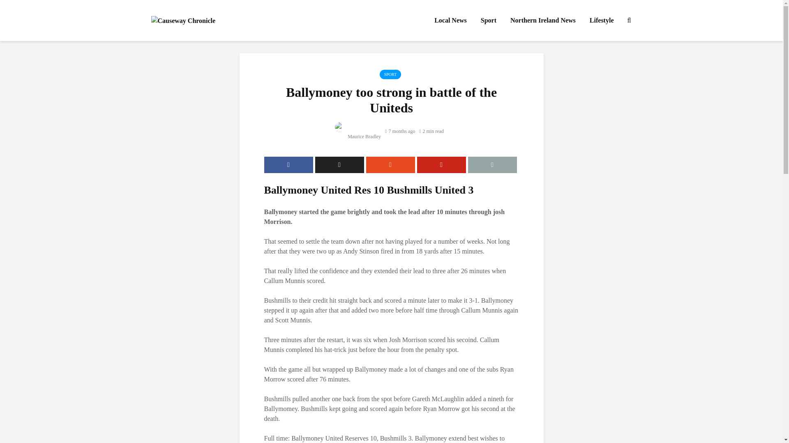  What do you see at coordinates (358, 137) in the screenshot?
I see `Maurice Bradley` at bounding box center [358, 137].